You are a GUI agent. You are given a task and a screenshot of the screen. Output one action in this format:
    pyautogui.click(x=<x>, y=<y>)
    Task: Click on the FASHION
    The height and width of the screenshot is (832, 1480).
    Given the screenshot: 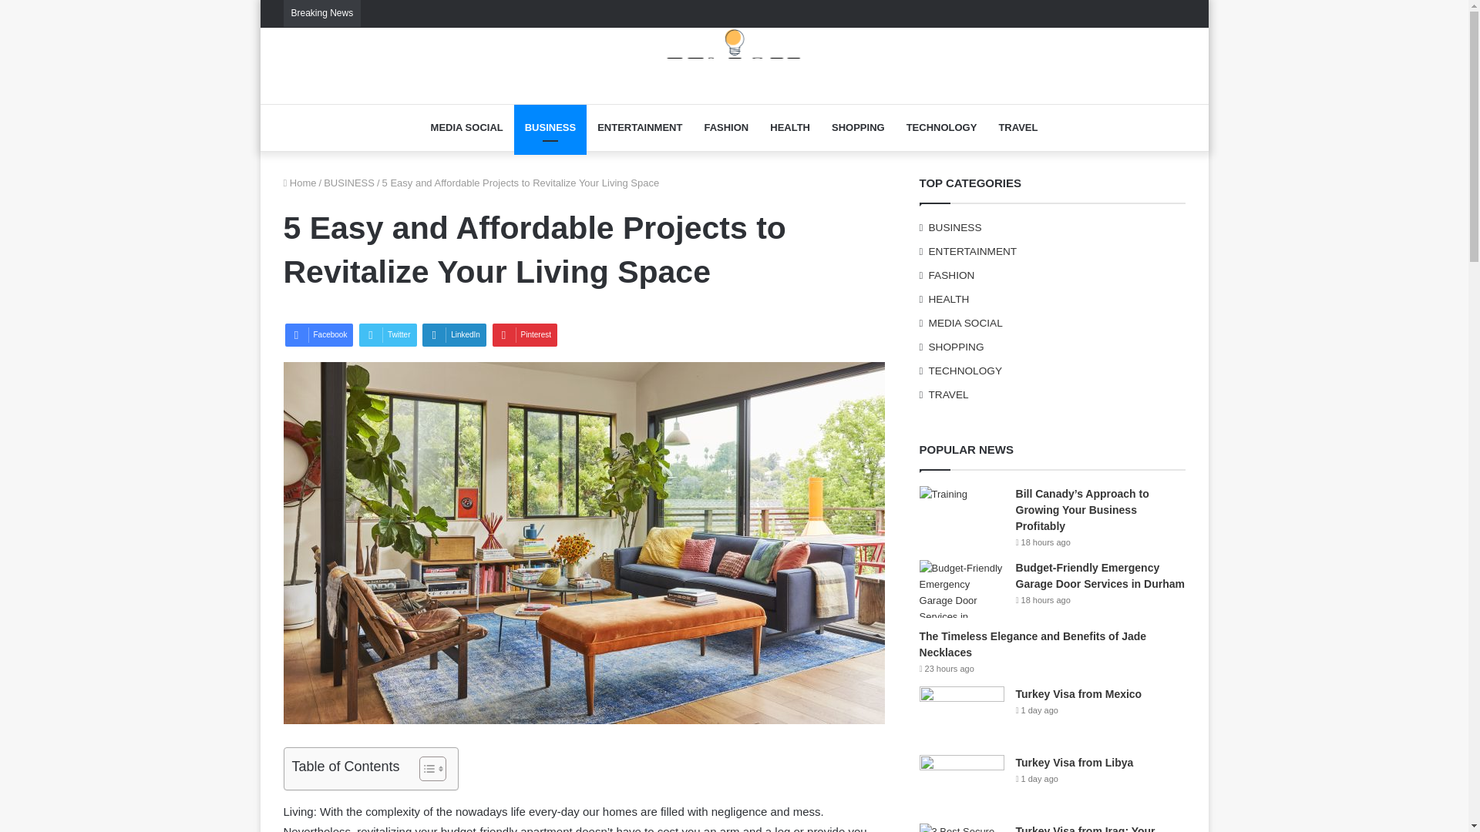 What is the action you would take?
    pyautogui.click(x=725, y=128)
    